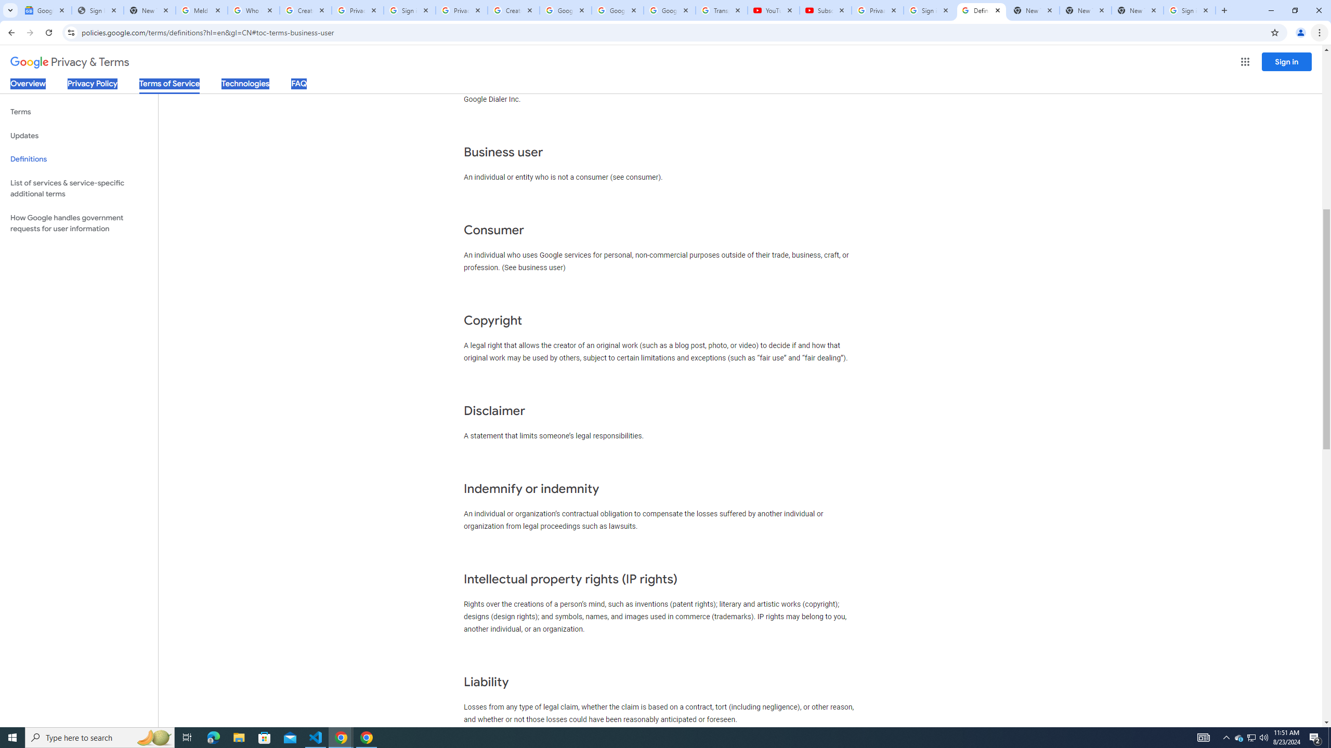 Image resolution: width=1331 pixels, height=748 pixels. What do you see at coordinates (825, 10) in the screenshot?
I see `Subscriptions - YouTube` at bounding box center [825, 10].